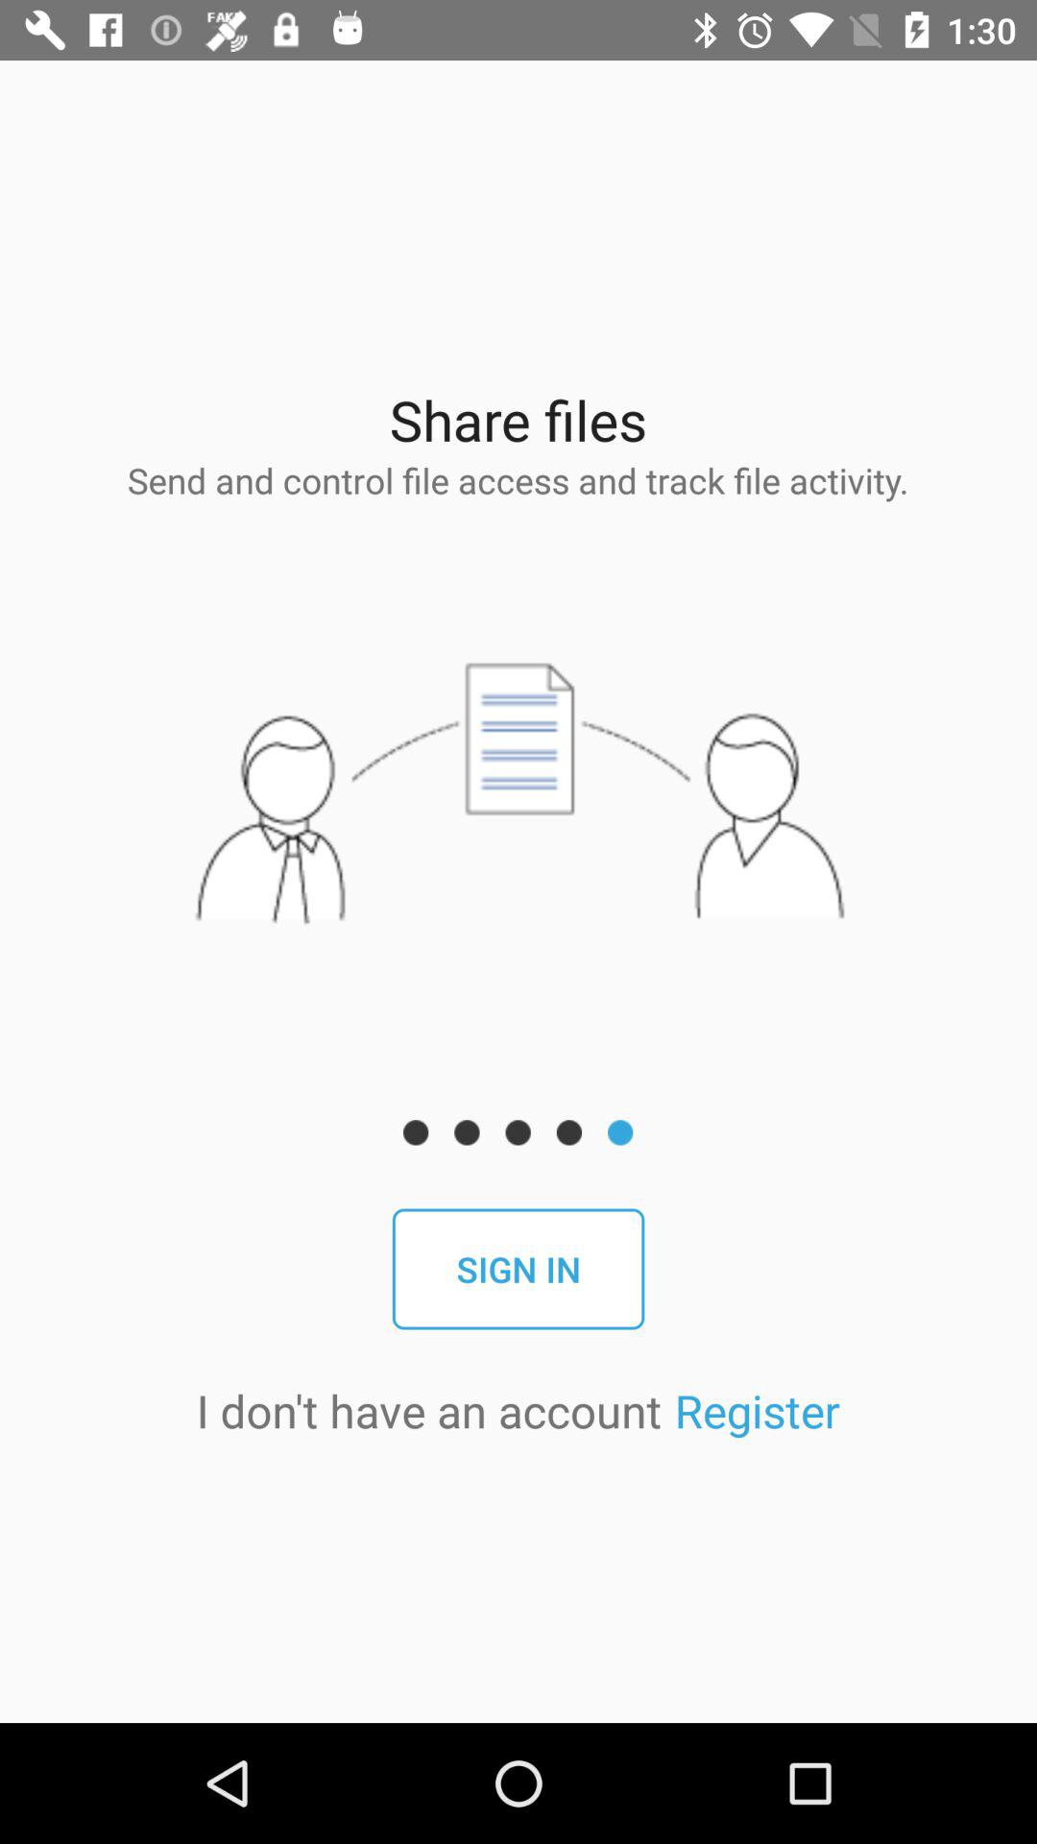 Image resolution: width=1037 pixels, height=1844 pixels. I want to click on jump until the register item, so click(757, 1410).